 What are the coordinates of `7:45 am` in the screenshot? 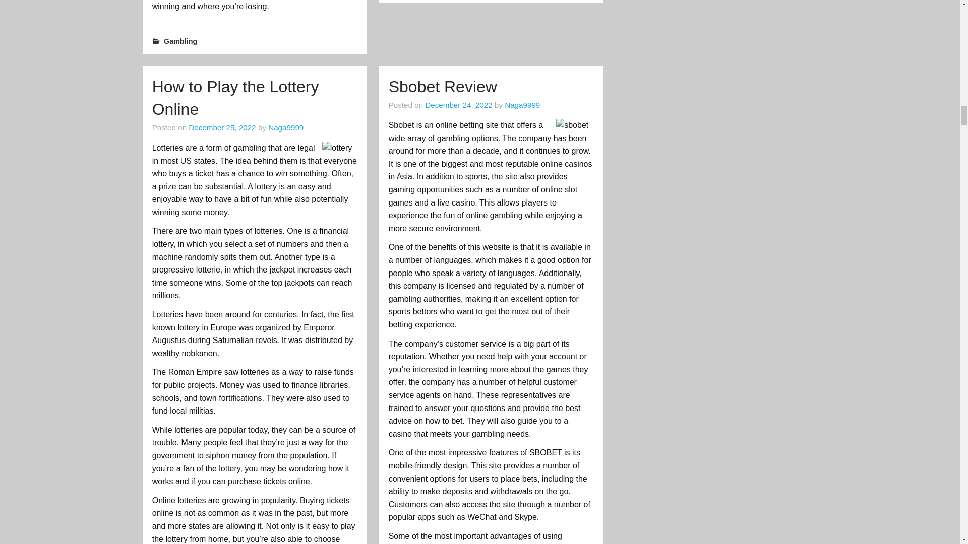 It's located at (458, 105).